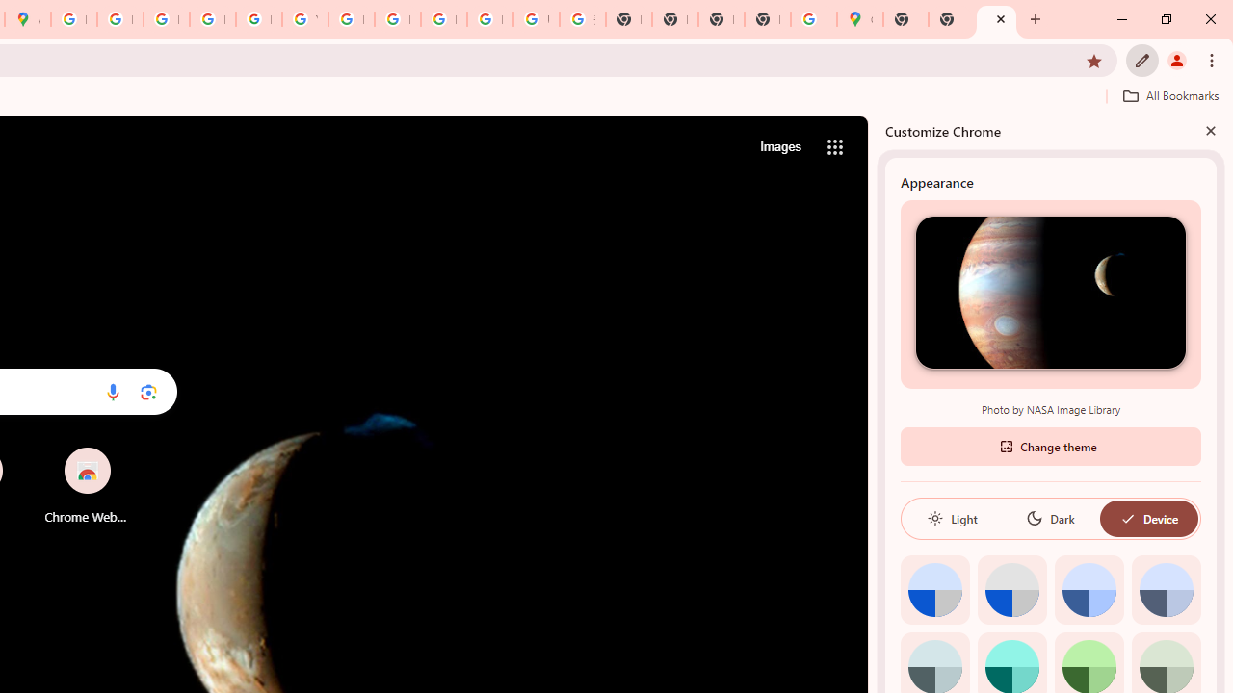 This screenshot has width=1233, height=693. What do you see at coordinates (166, 19) in the screenshot?
I see `Privacy Help Center - Policies Help` at bounding box center [166, 19].